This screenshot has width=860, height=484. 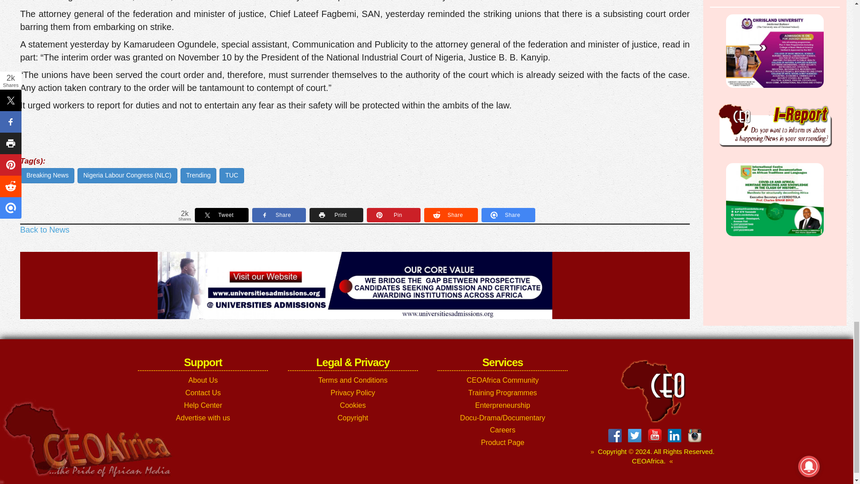 I want to click on Trending, so click(x=198, y=176).